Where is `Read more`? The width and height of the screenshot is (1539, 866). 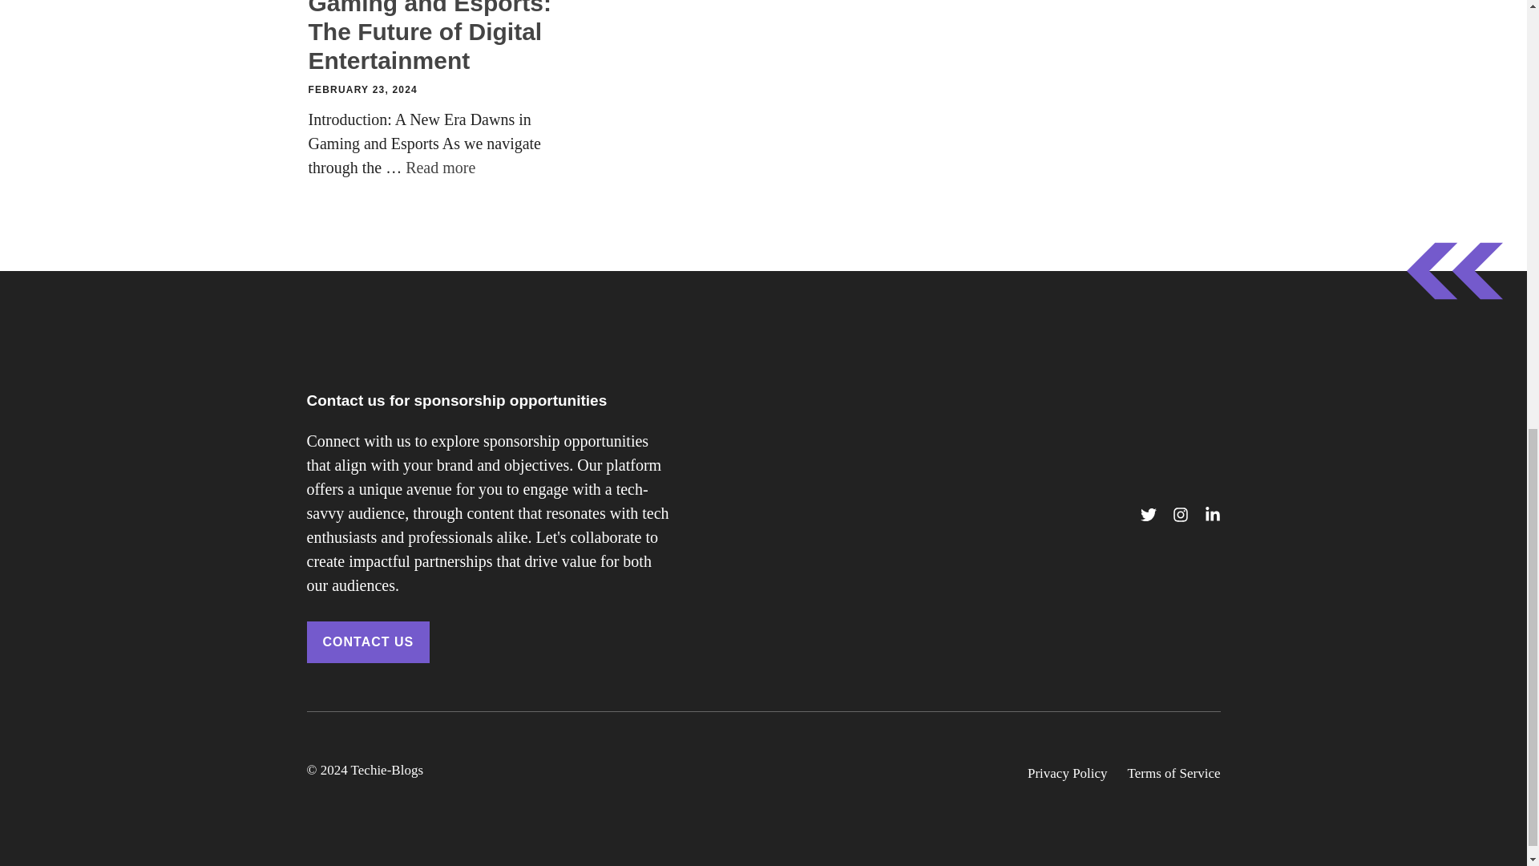 Read more is located at coordinates (441, 167).